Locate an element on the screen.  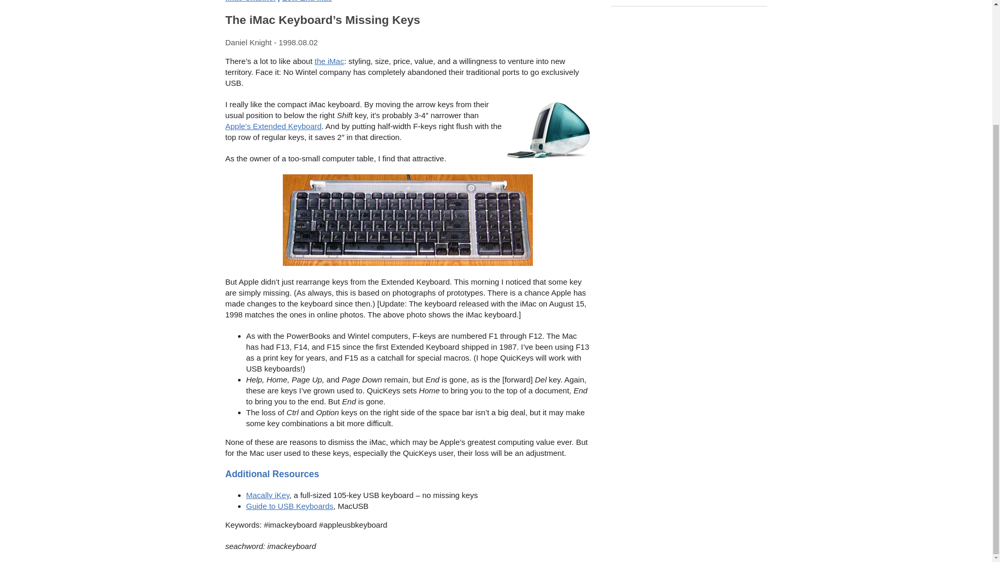
Macally iKey USB Keyboard is located at coordinates (267, 495).